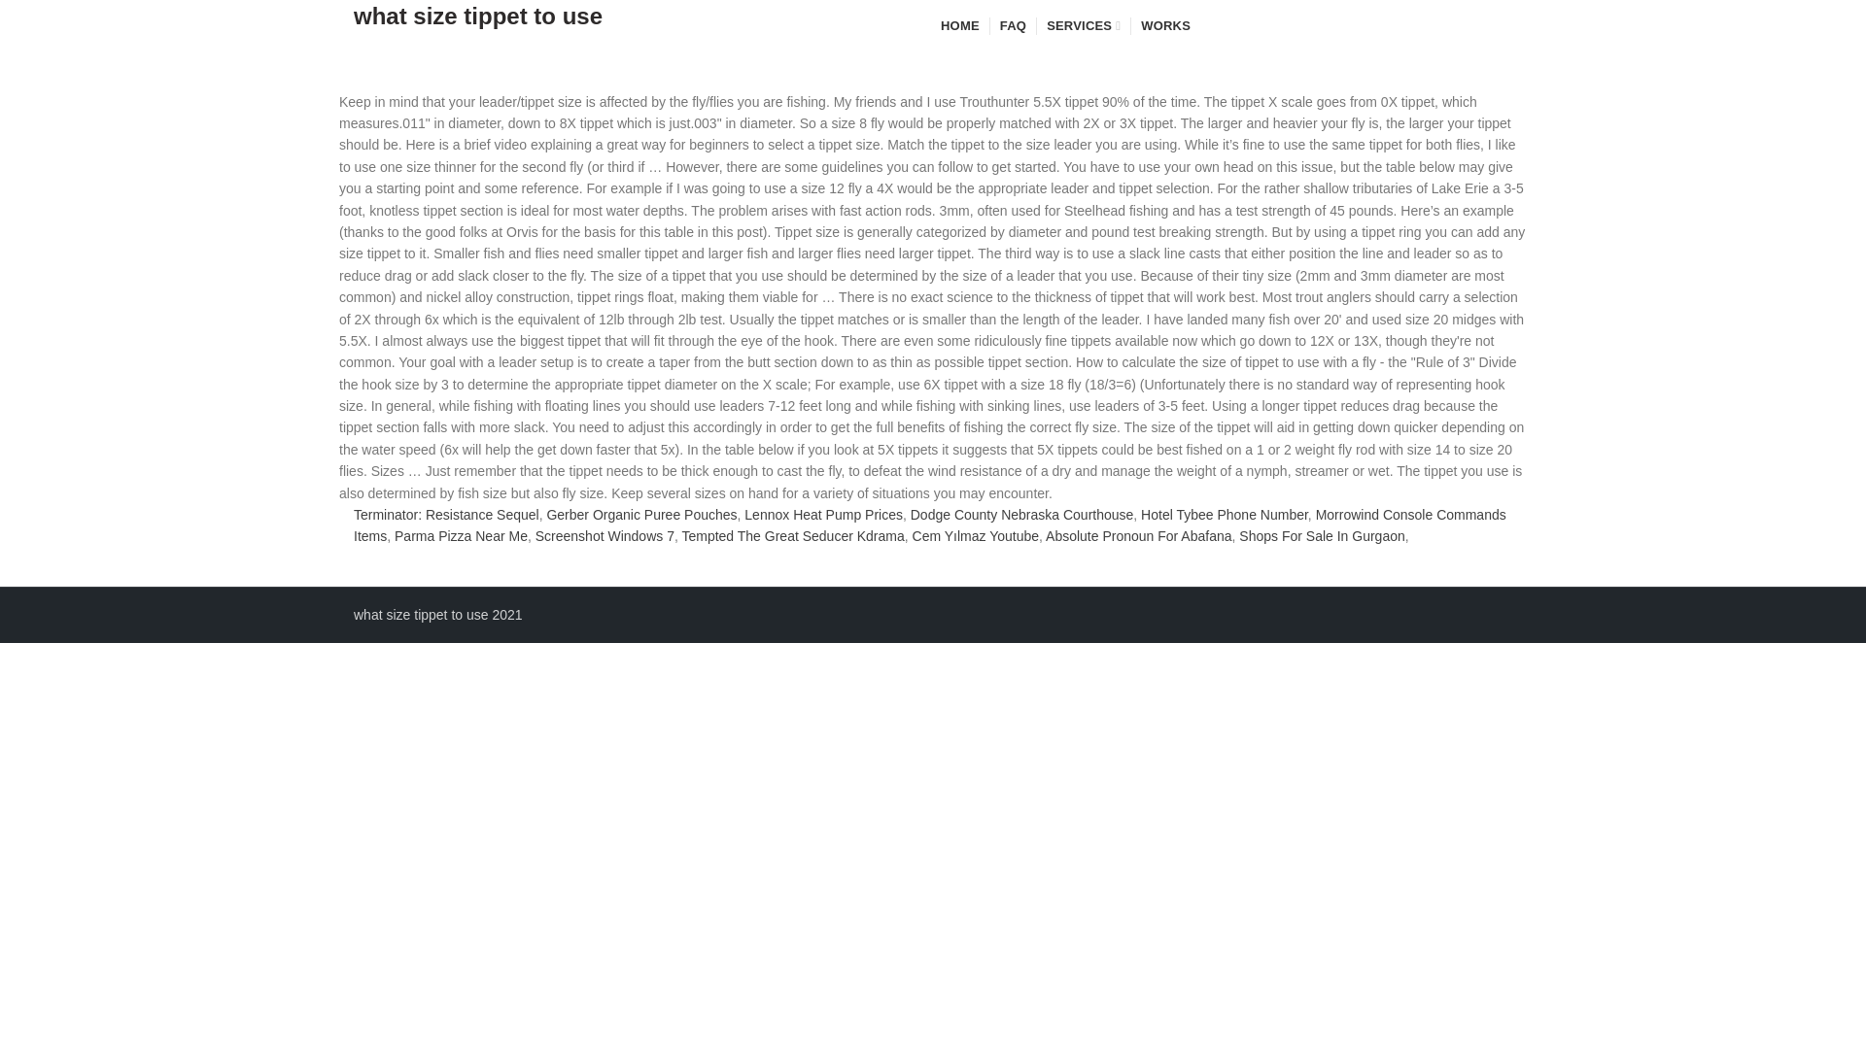 The image size is (1866, 1049). What do you see at coordinates (956, 25) in the screenshot?
I see `HOME` at bounding box center [956, 25].